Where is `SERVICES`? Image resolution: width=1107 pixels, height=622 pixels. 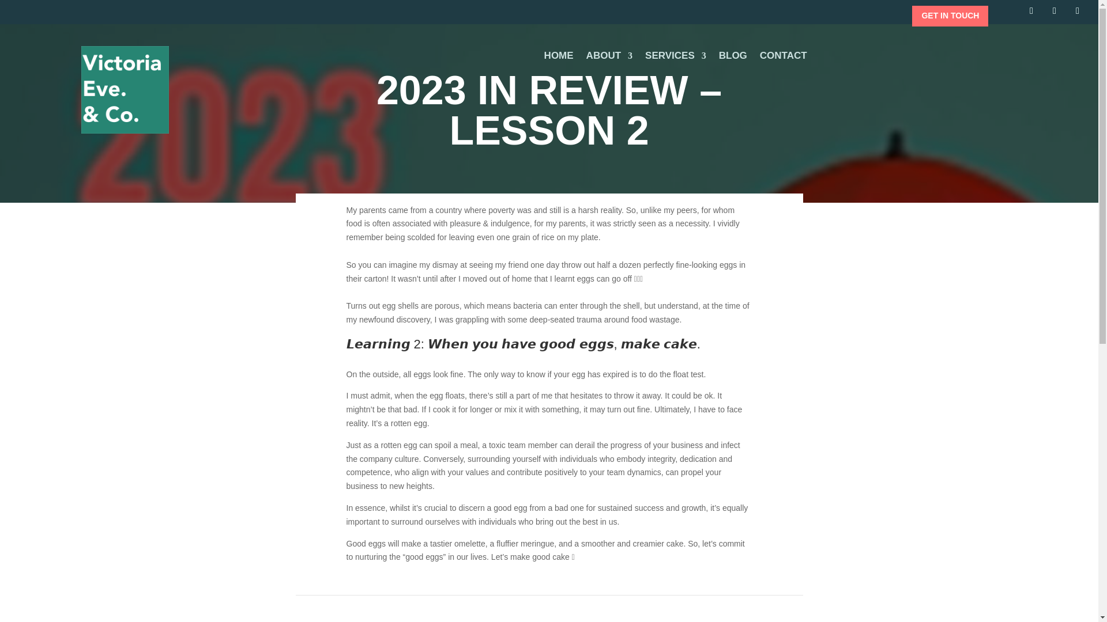
SERVICES is located at coordinates (676, 58).